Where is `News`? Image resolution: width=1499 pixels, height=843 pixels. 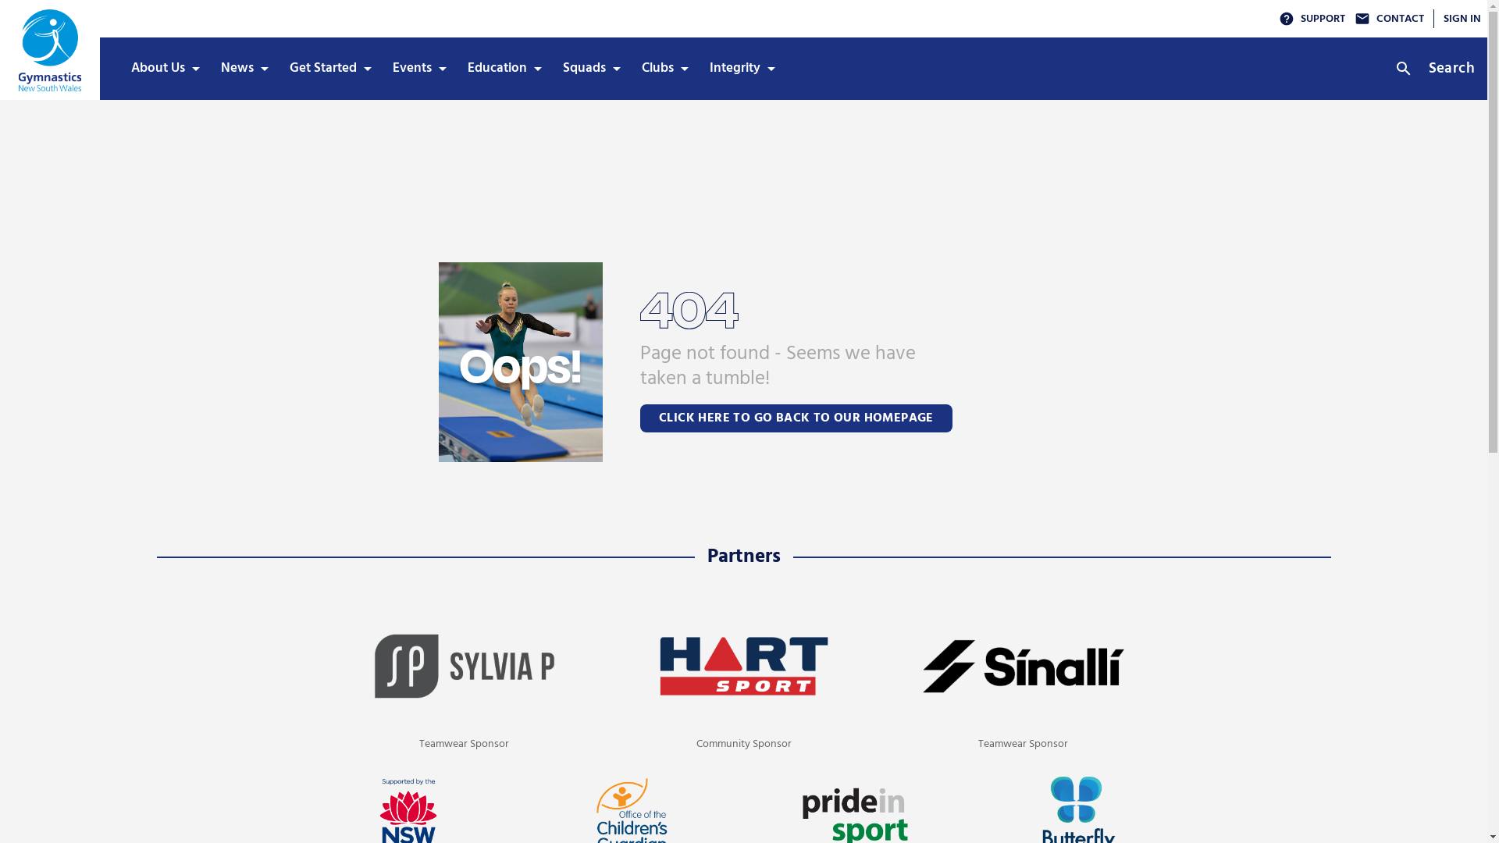
News is located at coordinates (243, 69).